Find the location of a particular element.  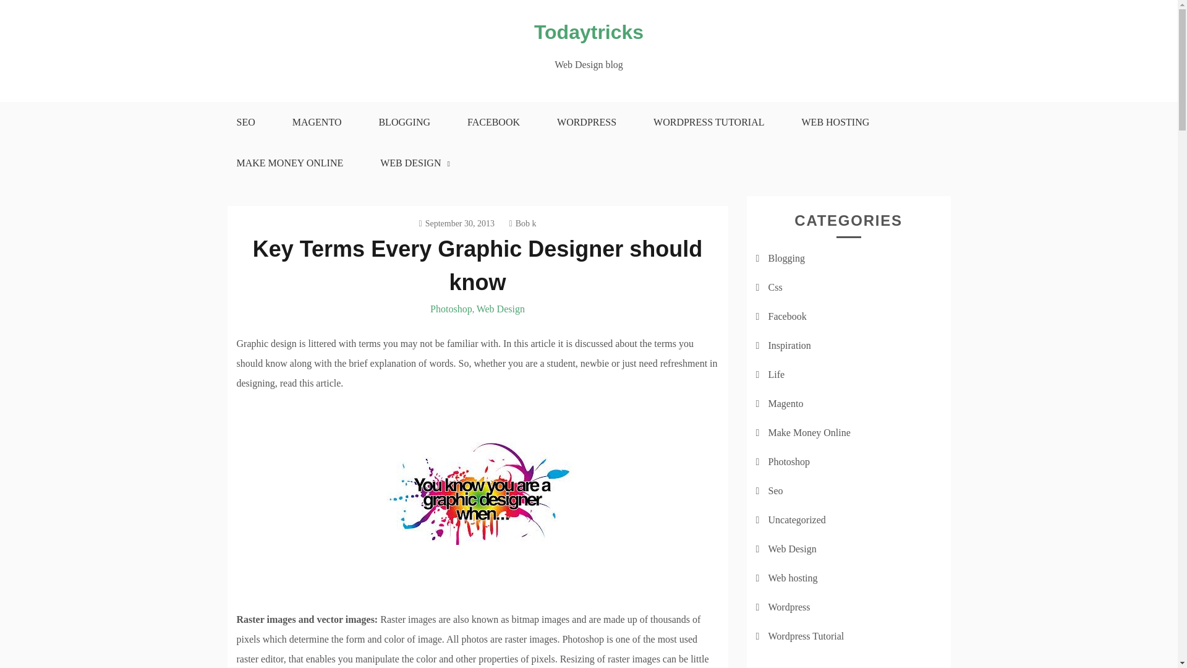

MAGENTO is located at coordinates (317, 122).